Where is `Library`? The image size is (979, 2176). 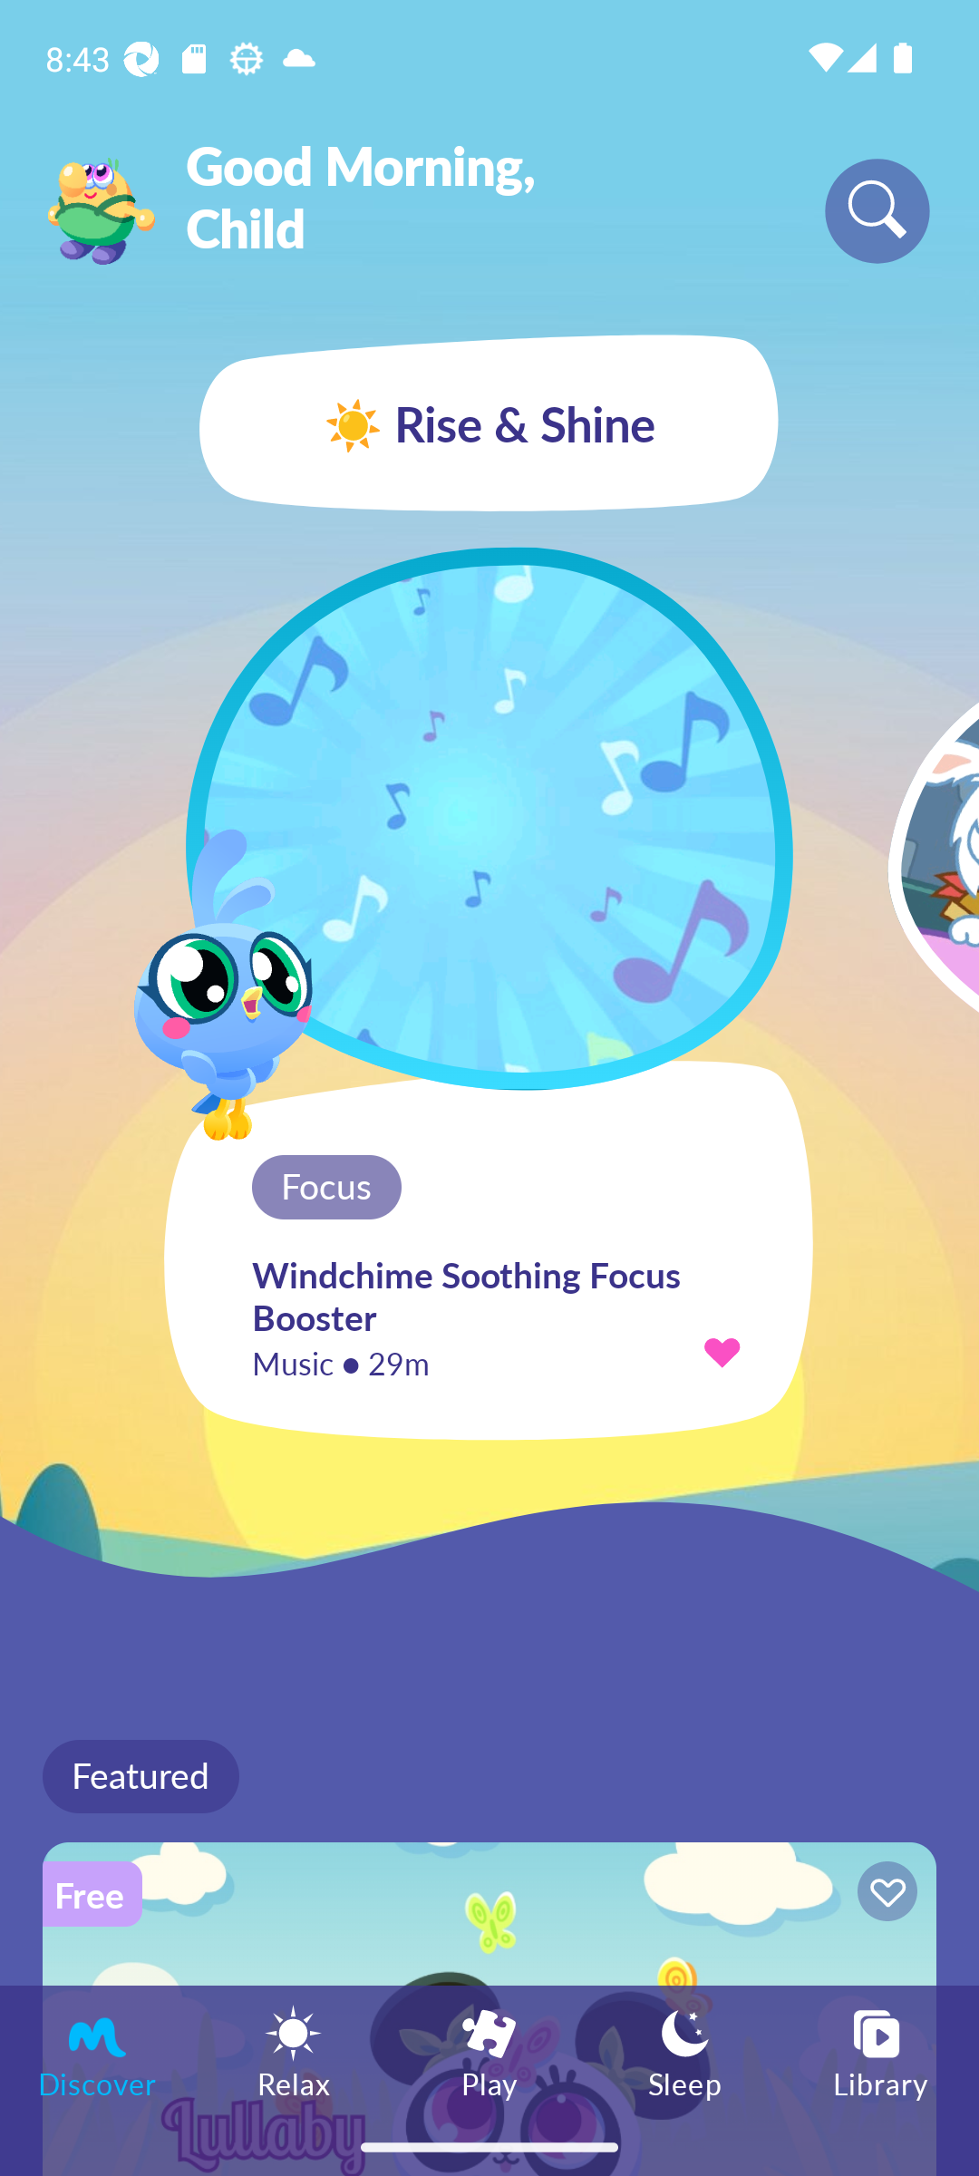
Library is located at coordinates (881, 2051).